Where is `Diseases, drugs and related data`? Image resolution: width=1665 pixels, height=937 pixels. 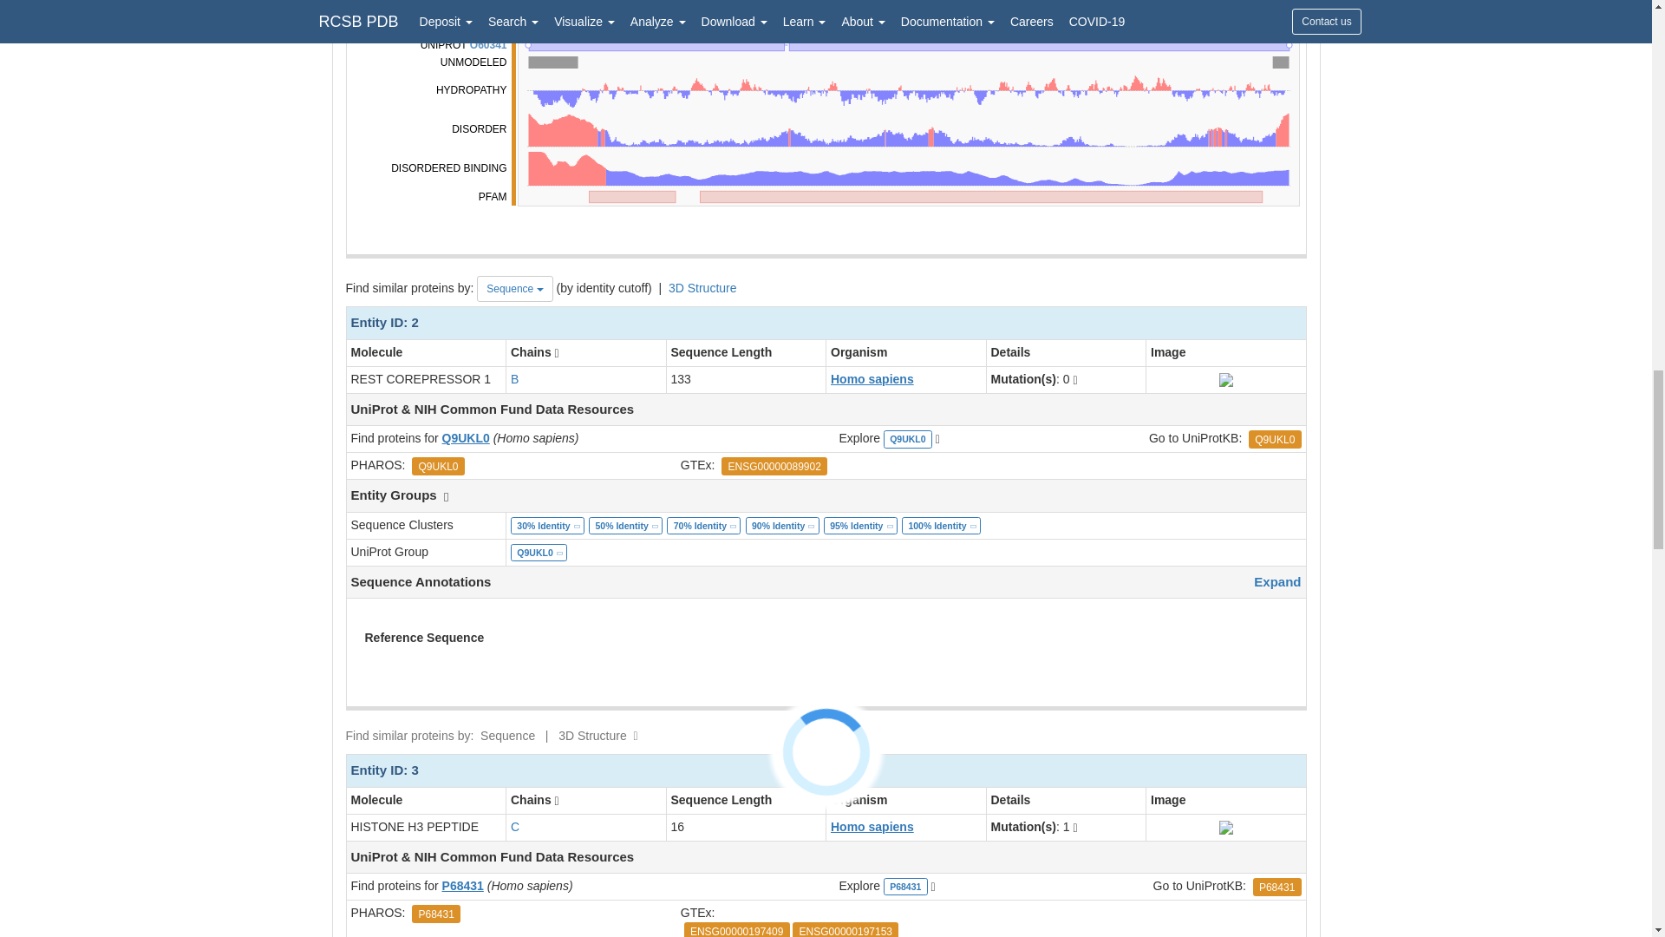 Diseases, drugs and related data is located at coordinates (508, 465).